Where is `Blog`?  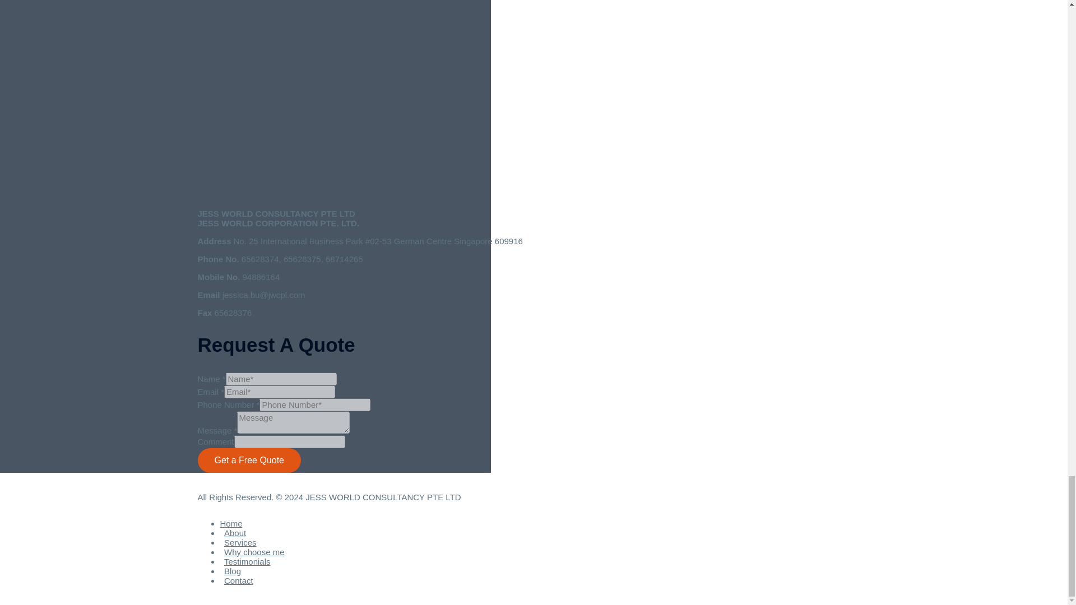
Blog is located at coordinates (232, 571).